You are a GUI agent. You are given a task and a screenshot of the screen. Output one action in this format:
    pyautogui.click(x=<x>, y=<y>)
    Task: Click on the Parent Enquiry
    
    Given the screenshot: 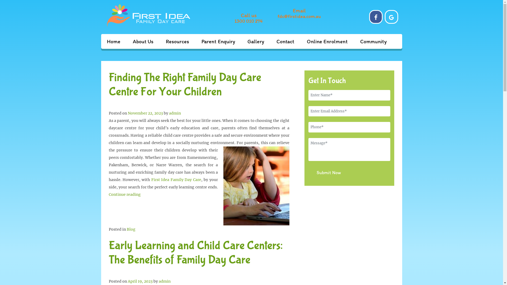 What is the action you would take?
    pyautogui.click(x=218, y=41)
    